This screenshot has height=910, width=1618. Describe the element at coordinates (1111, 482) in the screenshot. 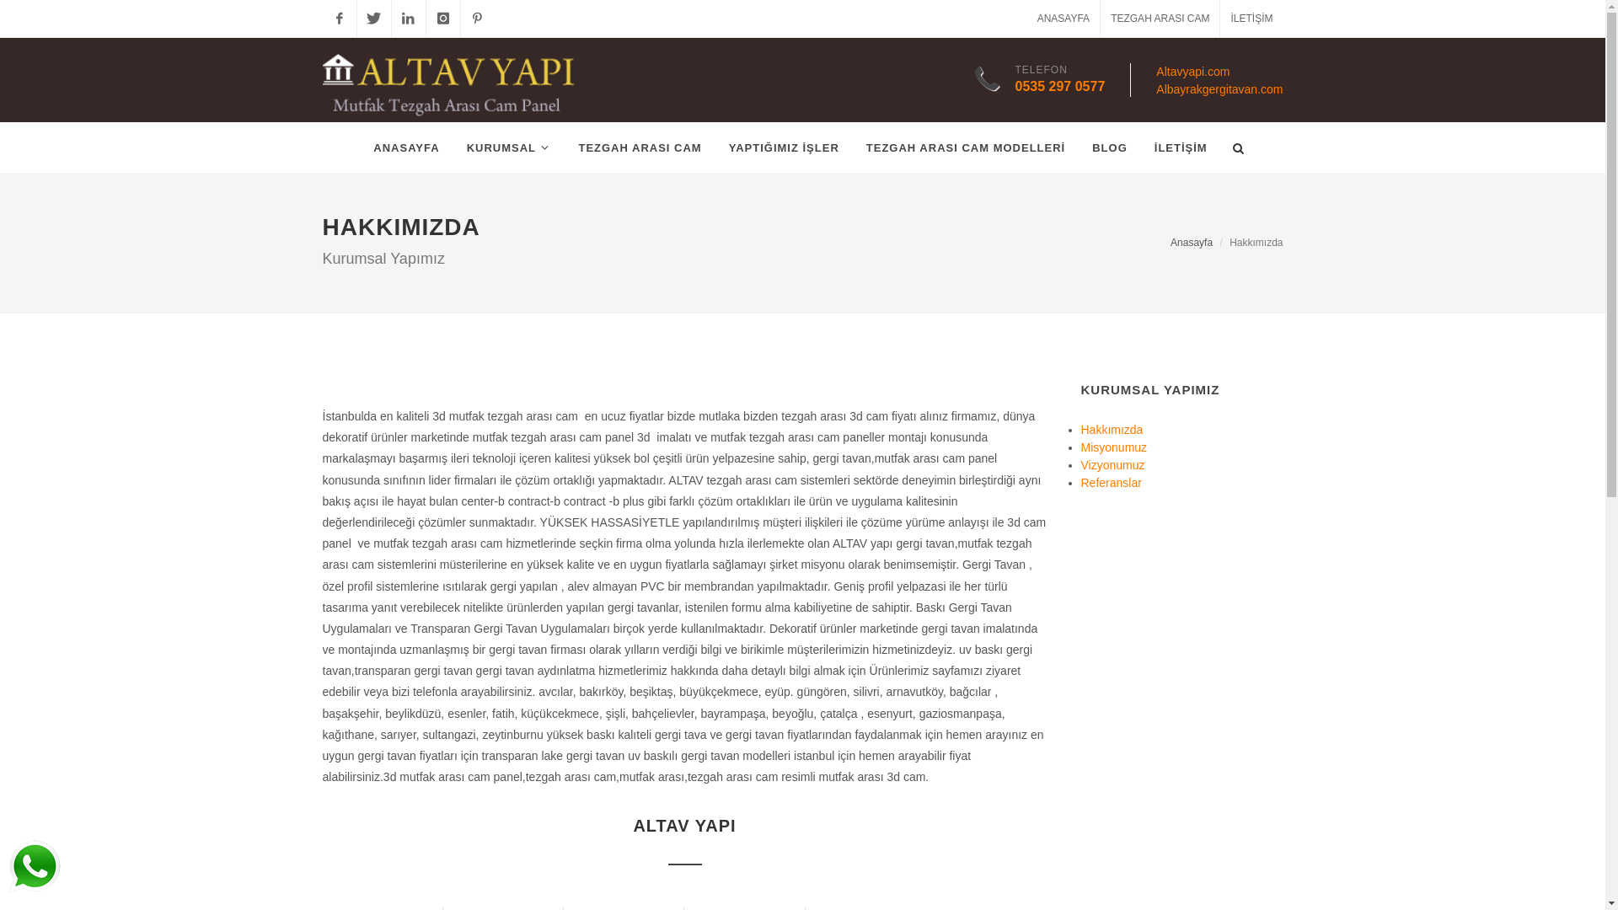

I see `Referanslar` at that location.